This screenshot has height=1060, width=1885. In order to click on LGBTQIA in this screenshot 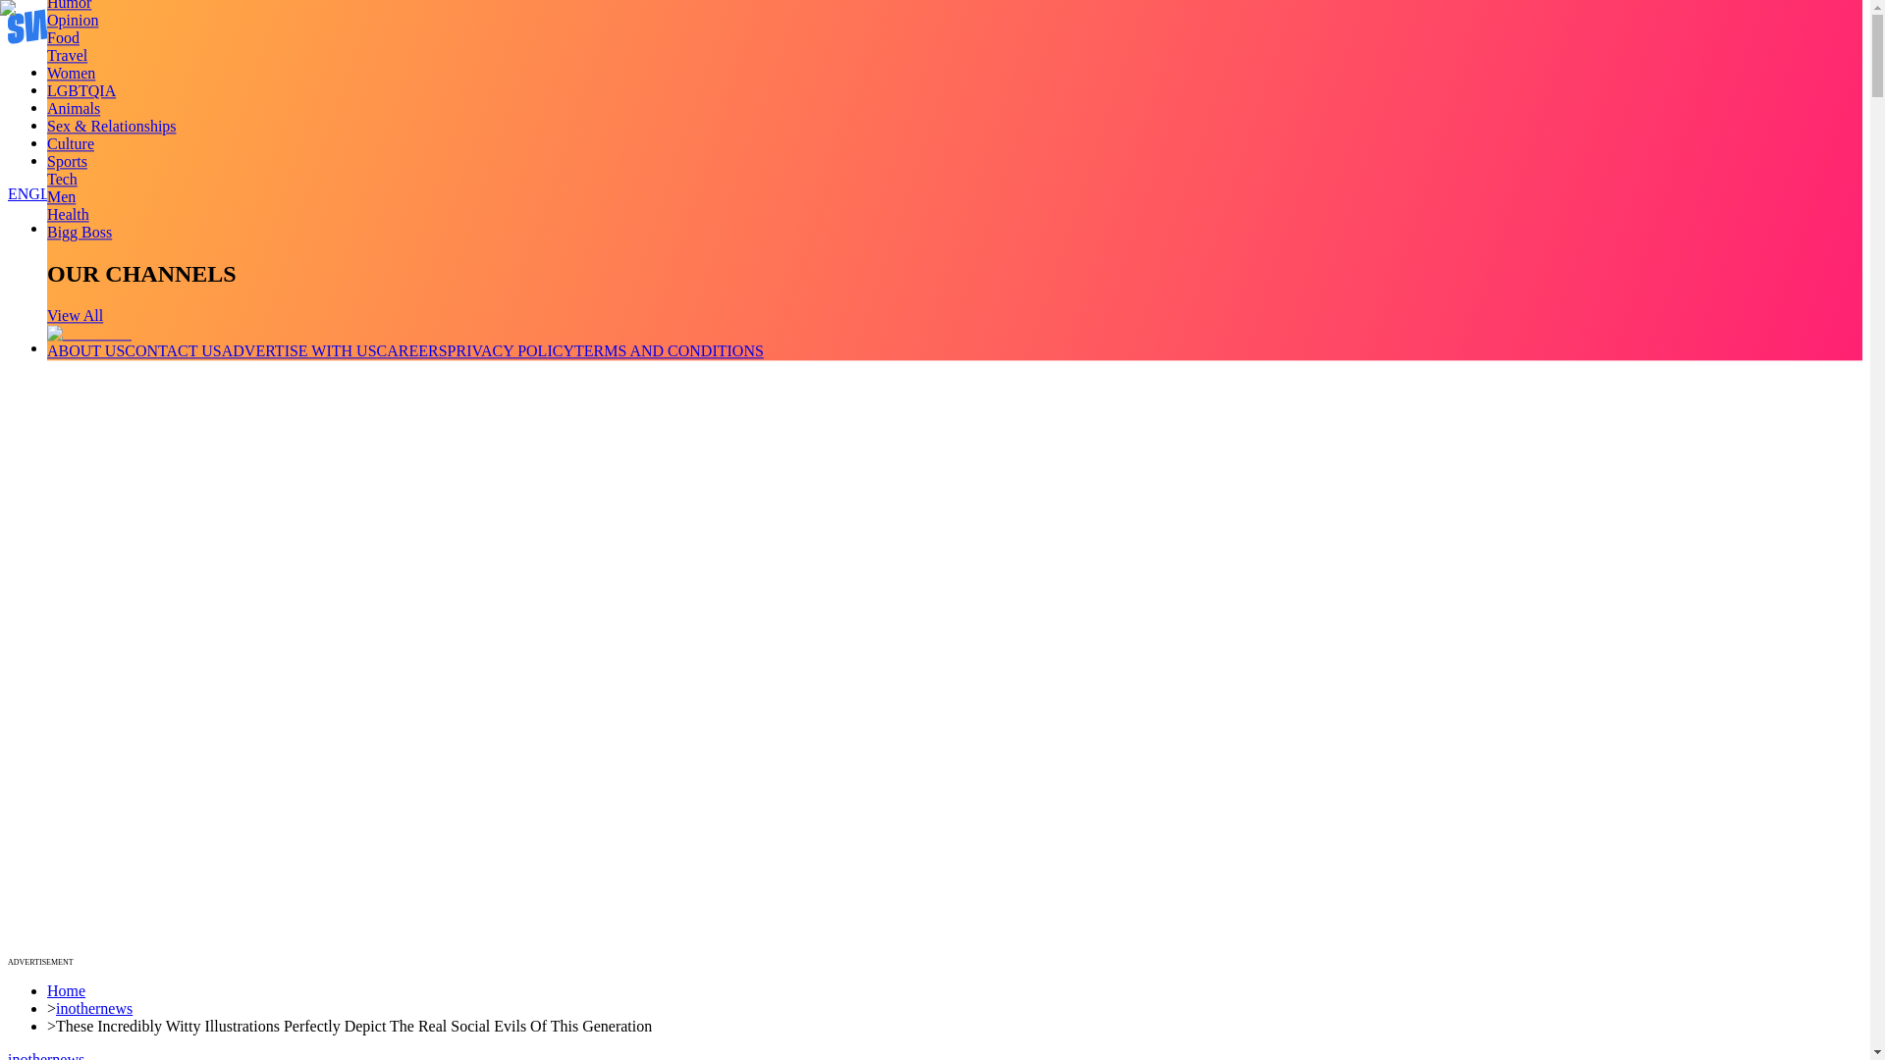, I will do `click(81, 90)`.